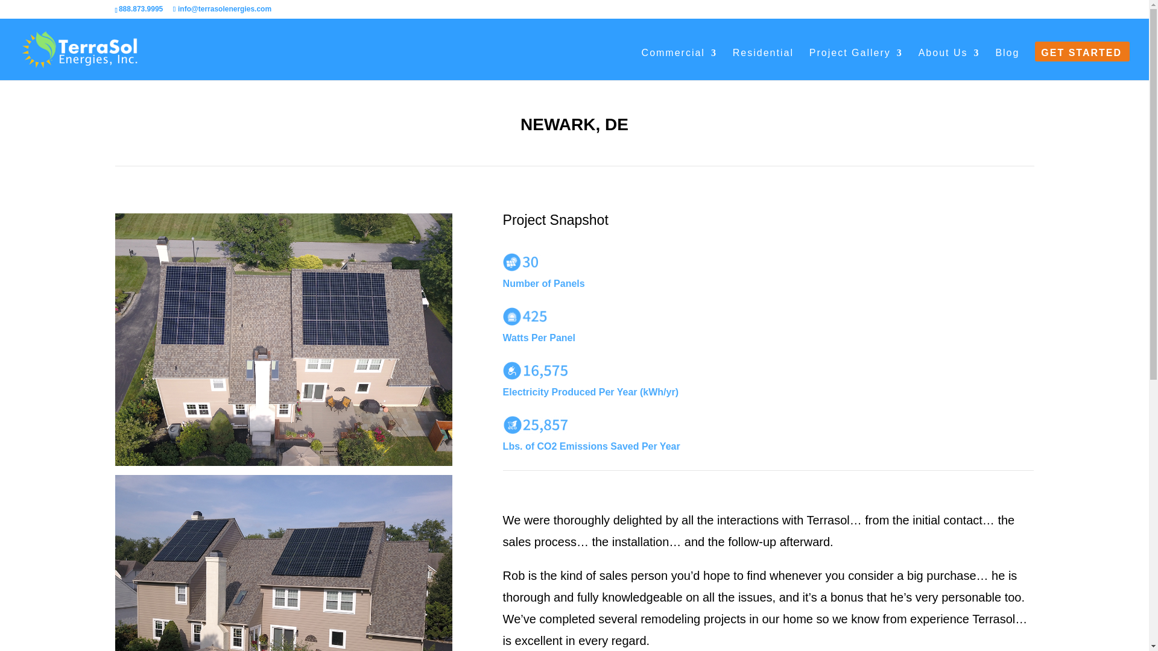  What do you see at coordinates (856, 64) in the screenshot?
I see `Project Gallery` at bounding box center [856, 64].